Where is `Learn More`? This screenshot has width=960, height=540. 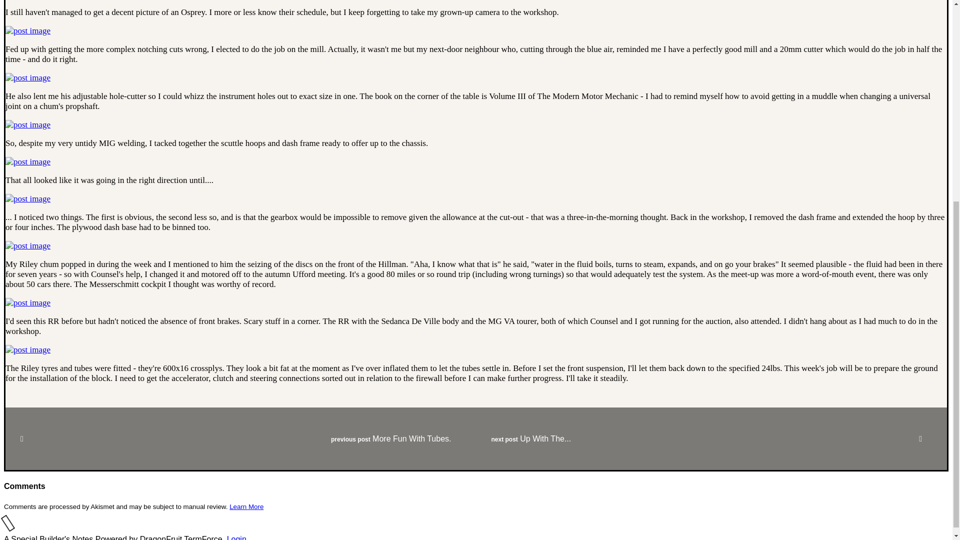 Learn More is located at coordinates (246, 506).